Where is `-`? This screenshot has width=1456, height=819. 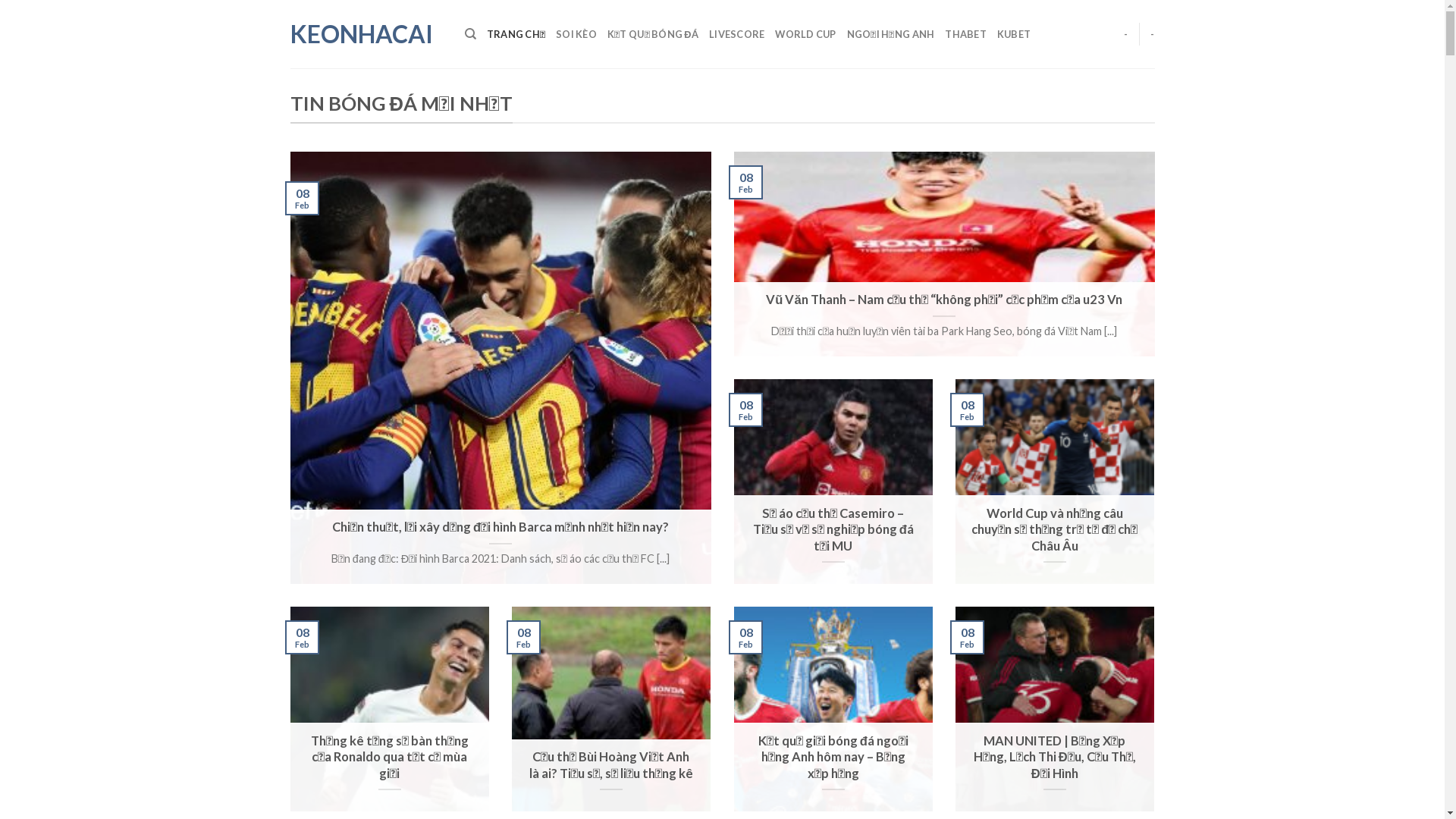
- is located at coordinates (1153, 34).